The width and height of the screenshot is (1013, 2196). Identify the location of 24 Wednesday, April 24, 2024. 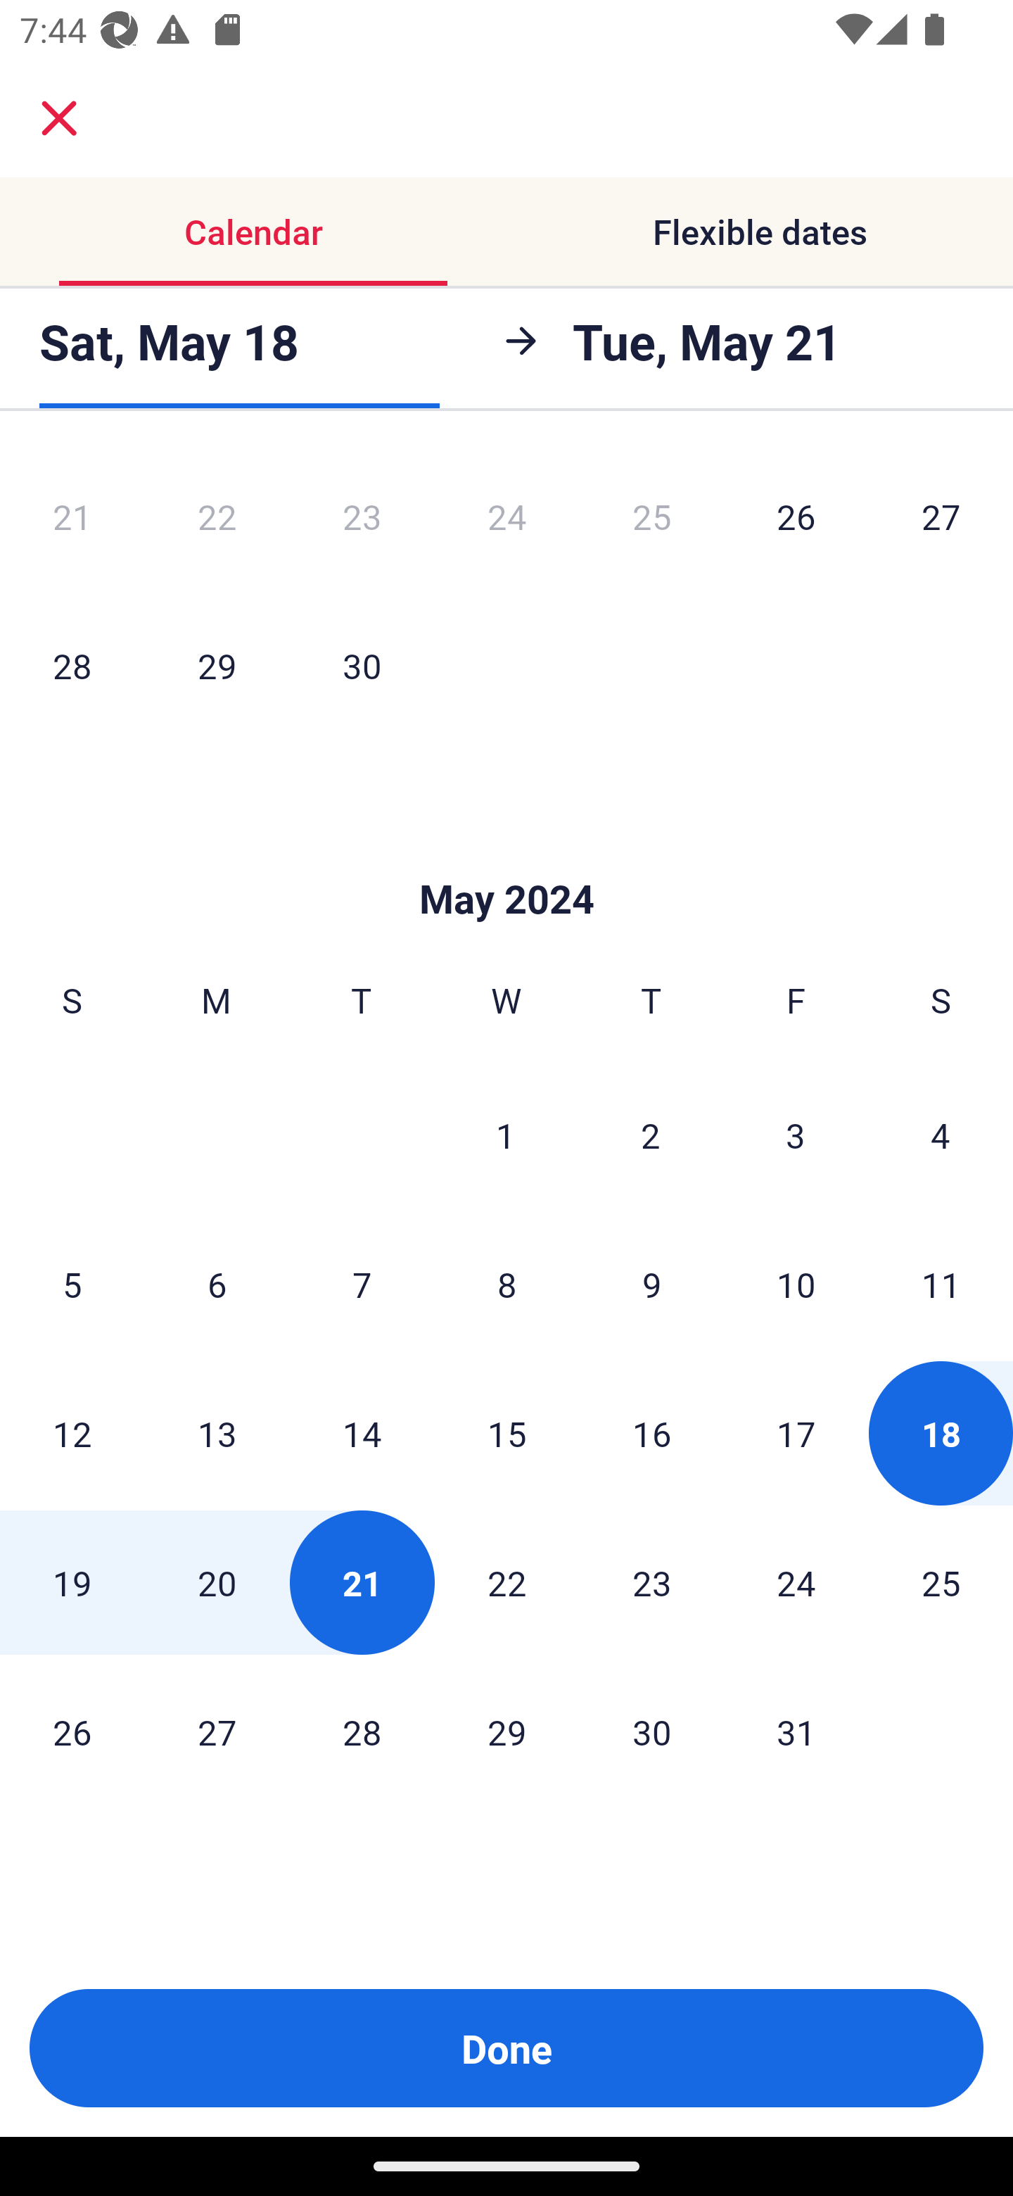
(507, 519).